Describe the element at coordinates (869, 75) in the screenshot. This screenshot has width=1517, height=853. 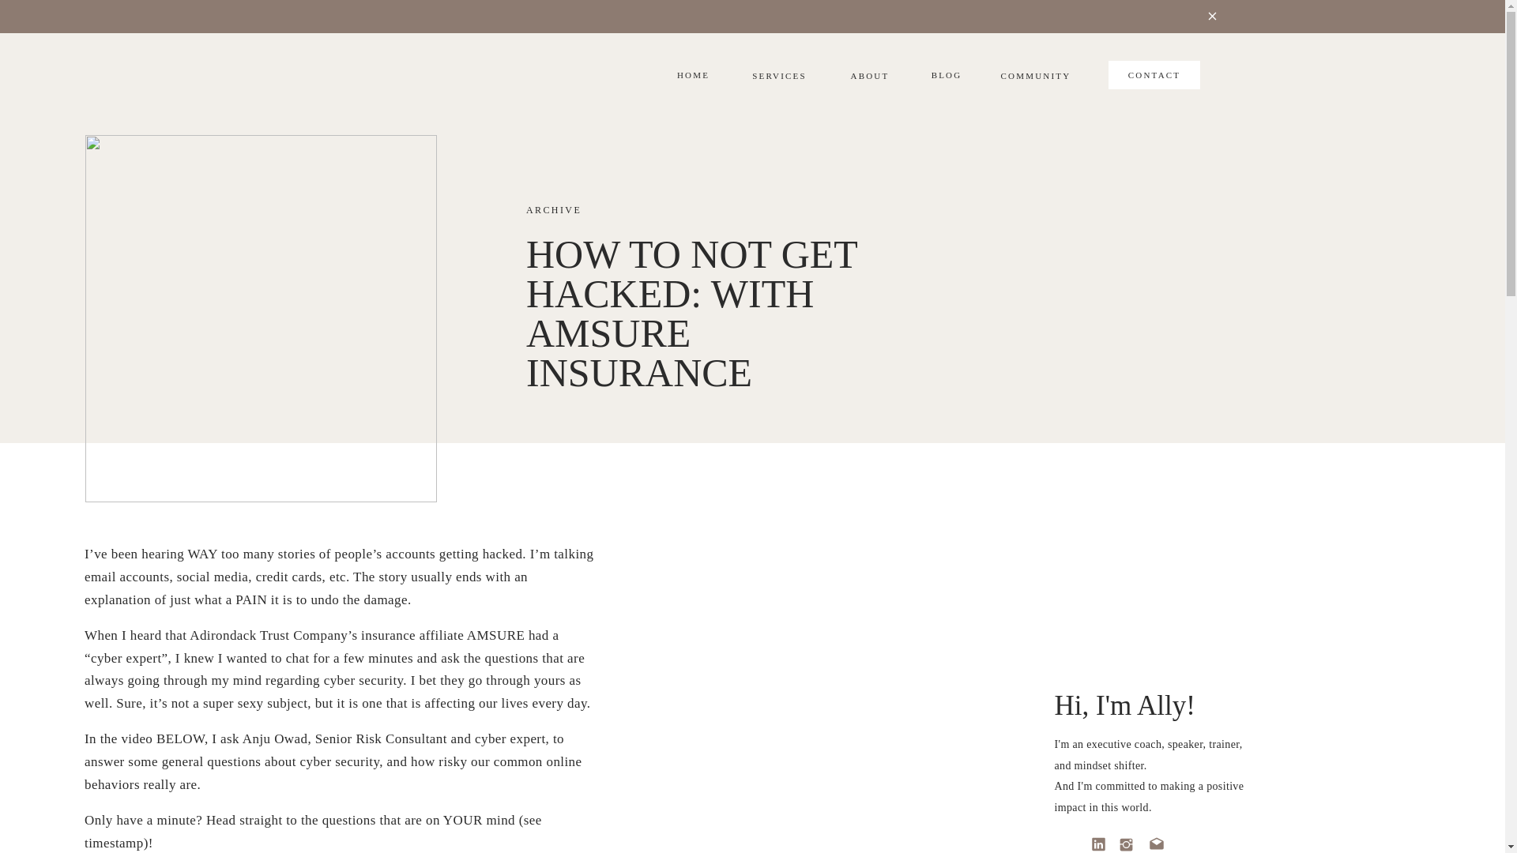
I see `ABOUT` at that location.